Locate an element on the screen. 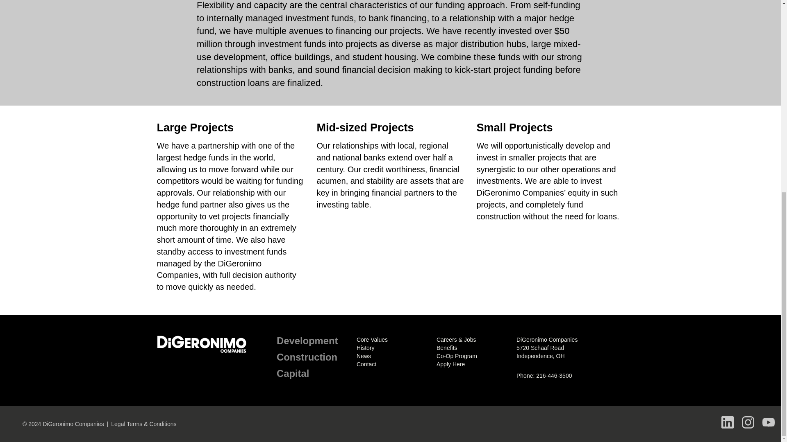 This screenshot has height=442, width=787. Core Values is located at coordinates (372, 340).